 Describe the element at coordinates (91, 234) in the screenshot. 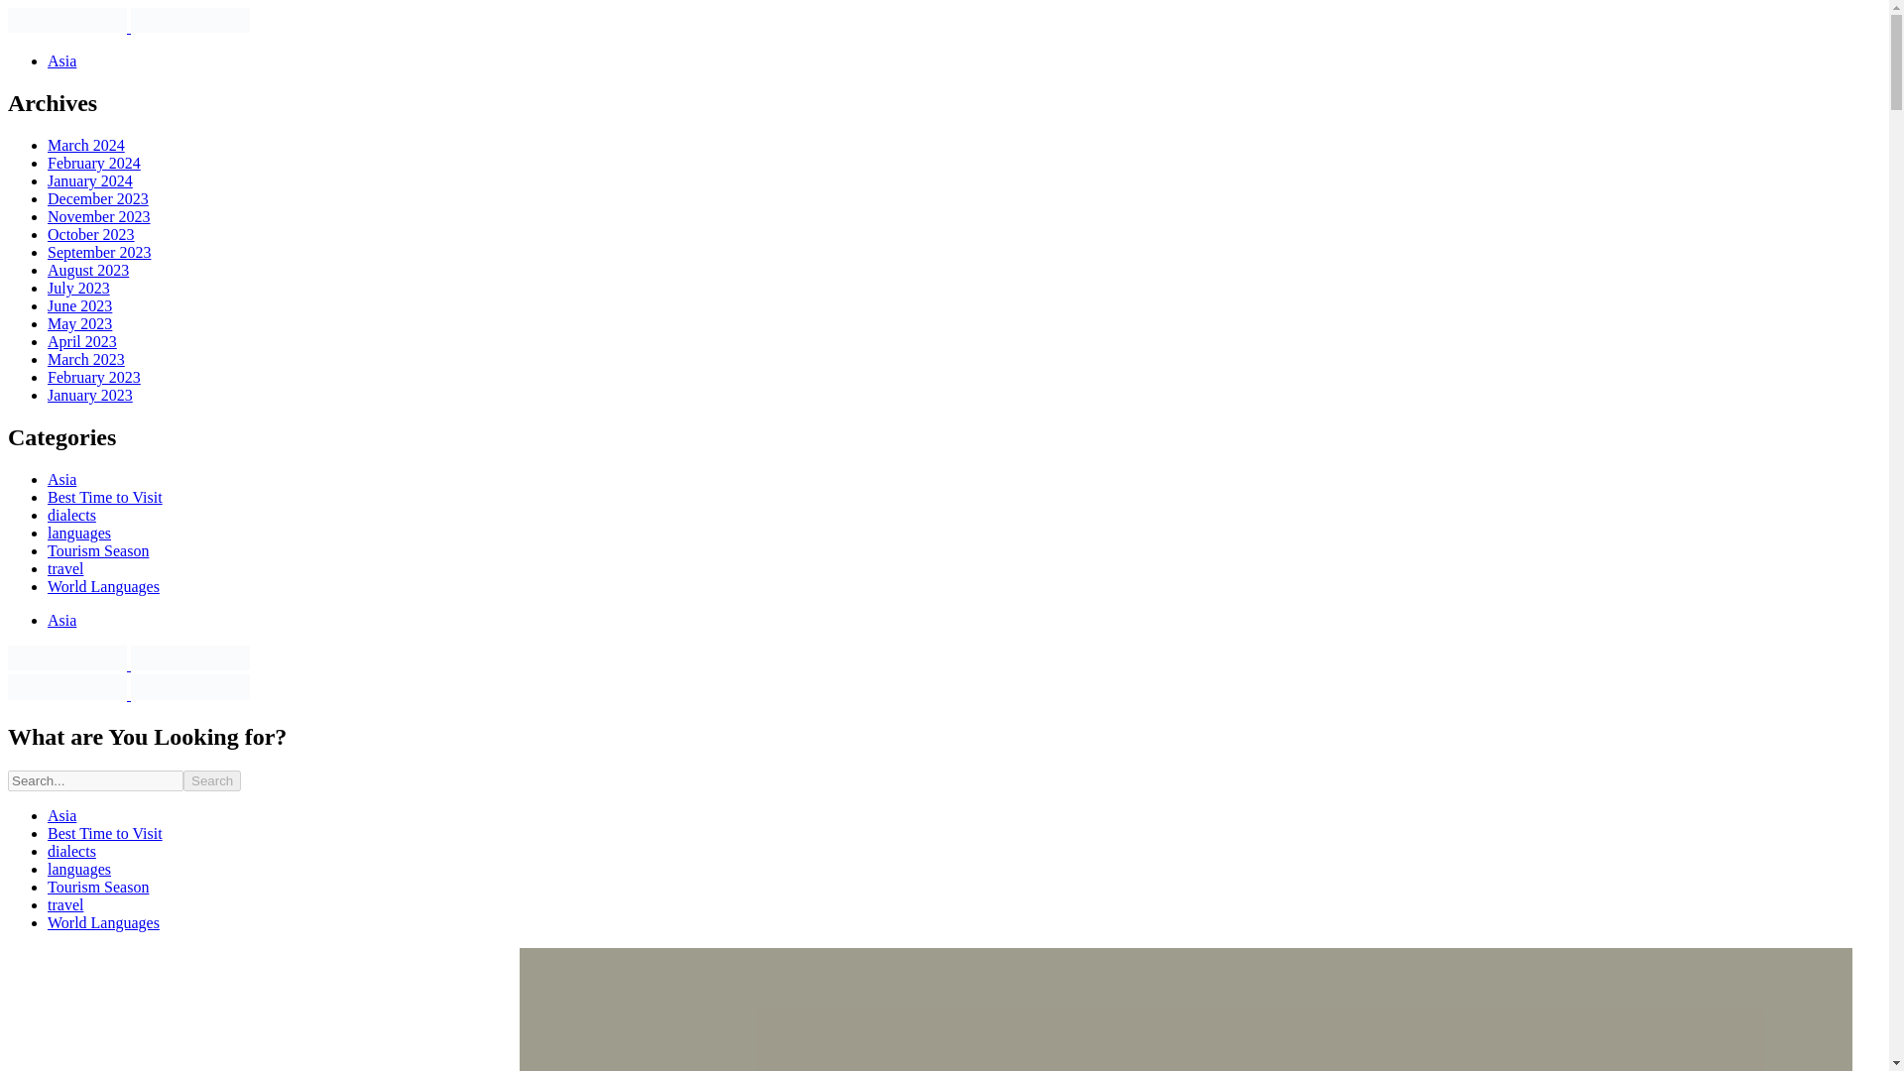

I see `October 2023` at that location.